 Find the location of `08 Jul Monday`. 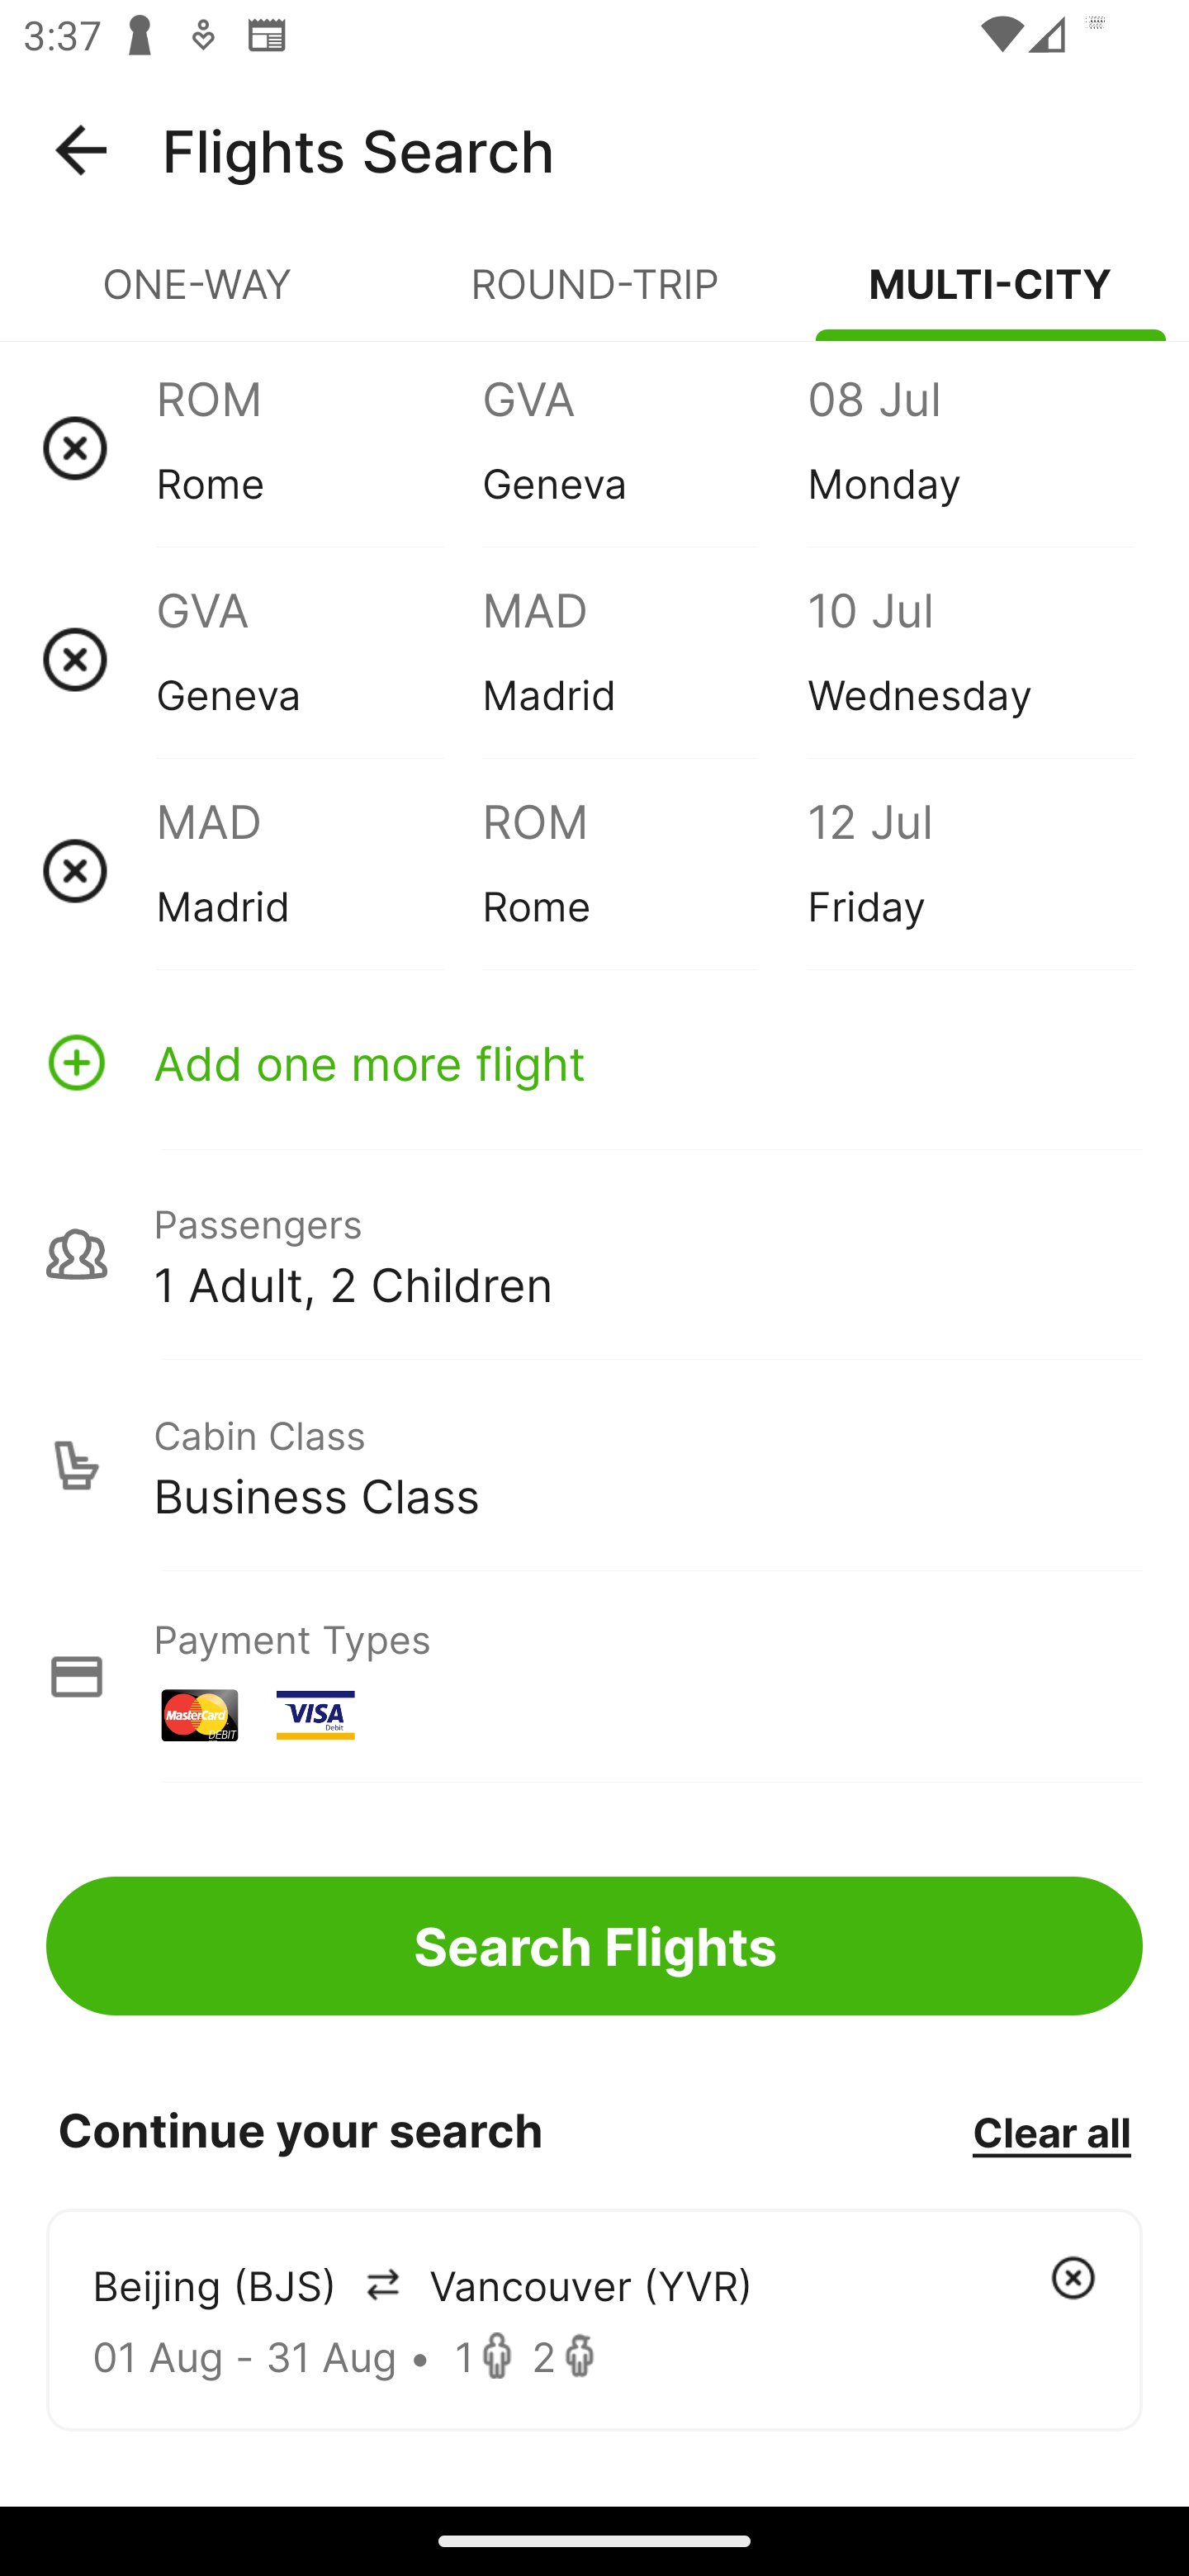

08 Jul Monday is located at coordinates (969, 447).